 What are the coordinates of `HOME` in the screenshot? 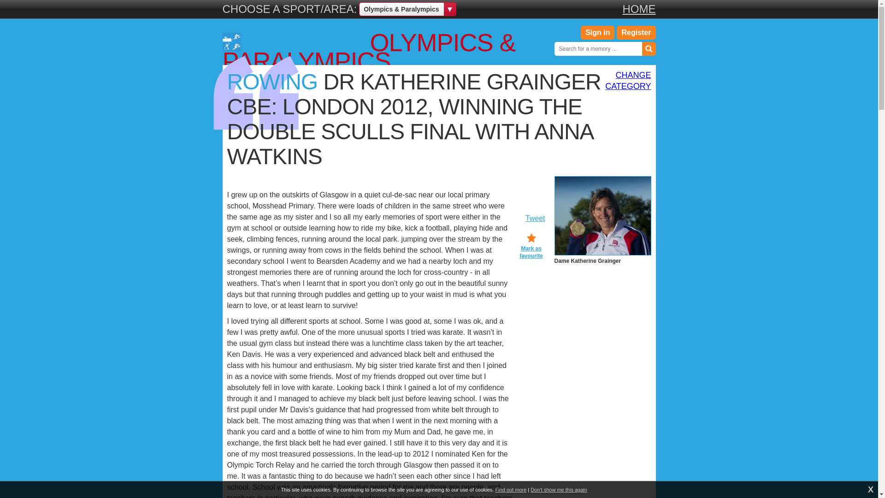 It's located at (272, 82).